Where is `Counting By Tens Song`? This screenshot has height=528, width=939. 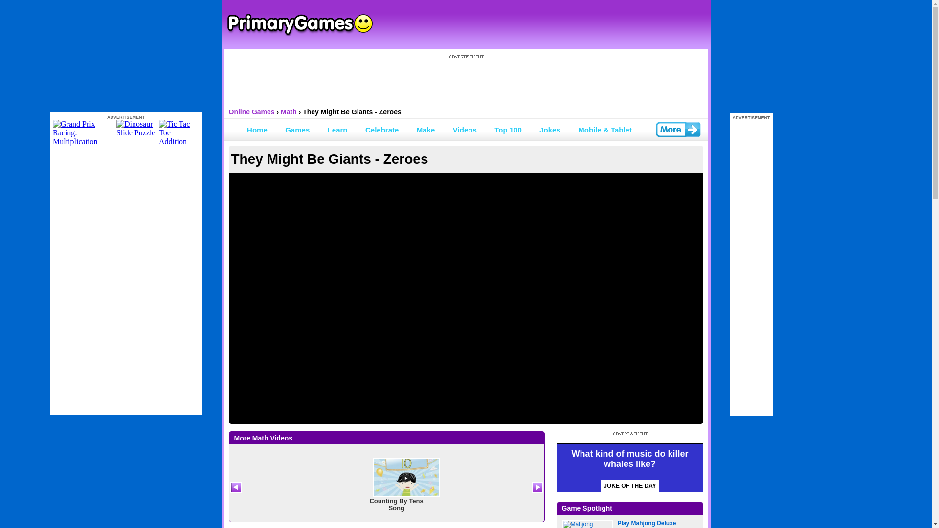
Counting By Tens Song is located at coordinates (386, 488).